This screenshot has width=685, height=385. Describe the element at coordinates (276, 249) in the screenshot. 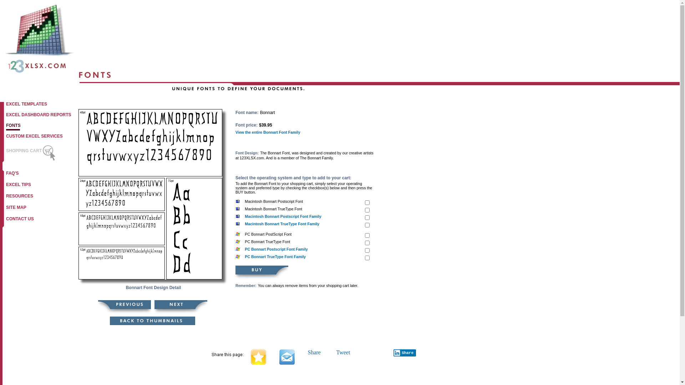

I see `PC Bonnart Postscript Font Family` at that location.